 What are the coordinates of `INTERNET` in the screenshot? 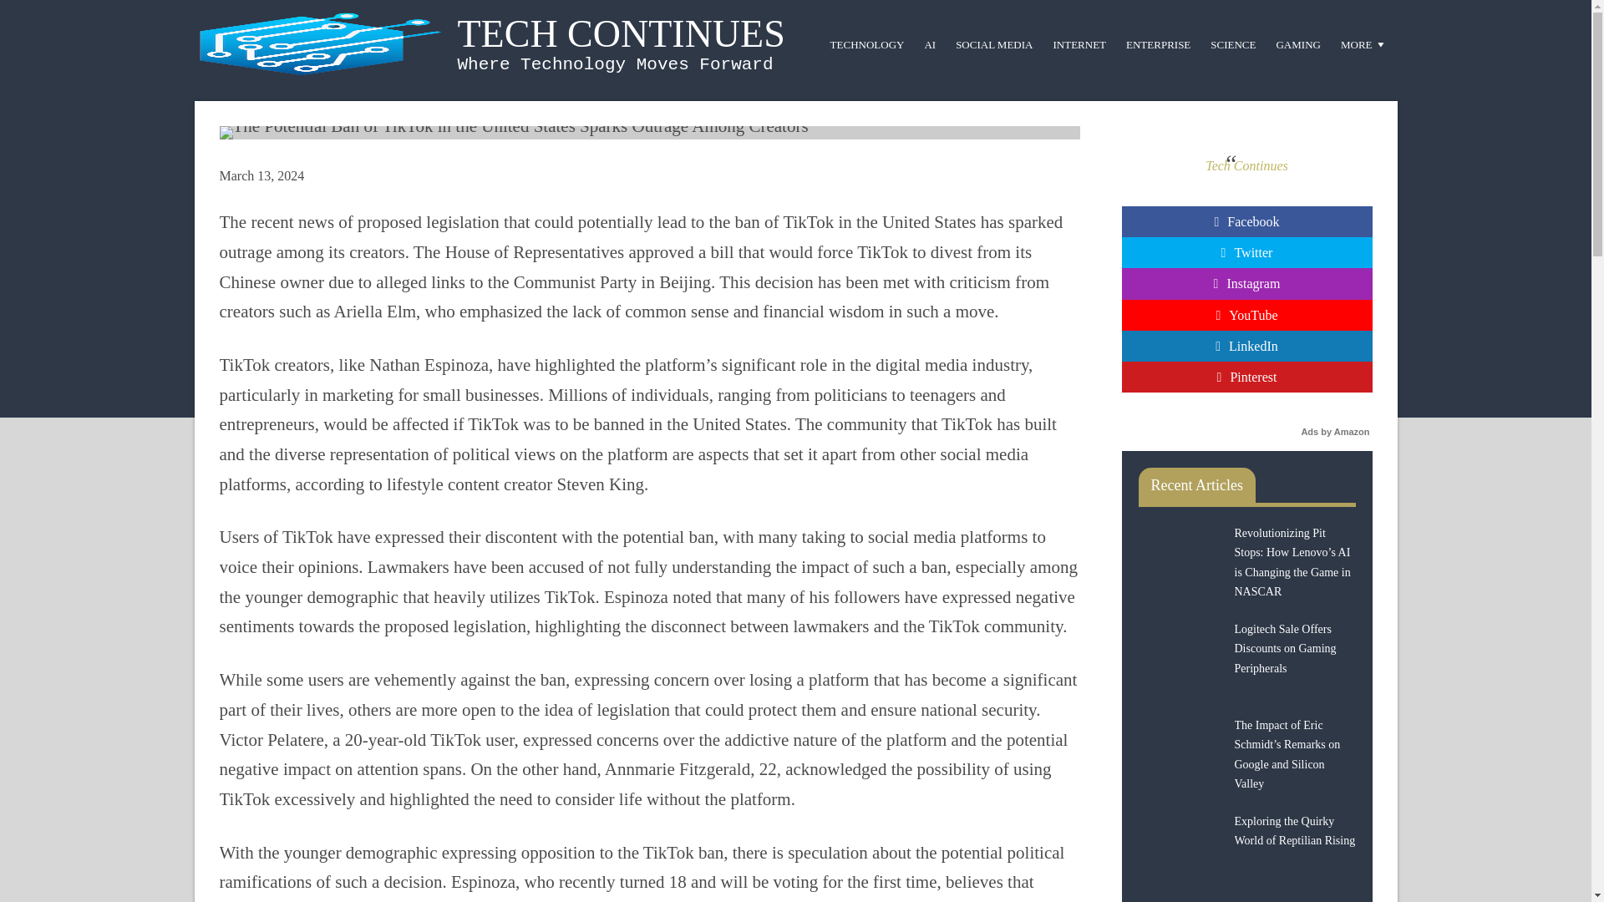 It's located at (1079, 43).